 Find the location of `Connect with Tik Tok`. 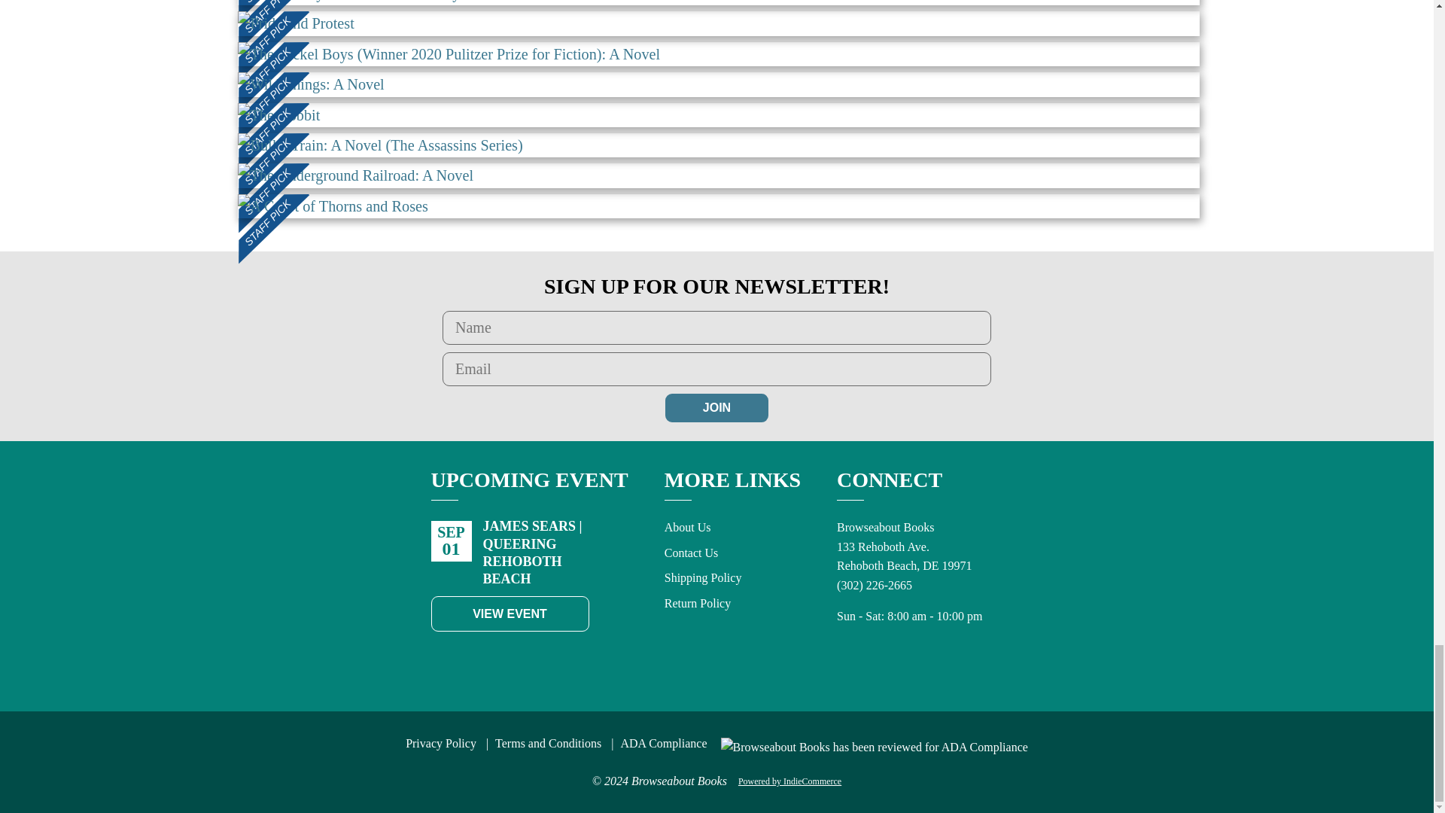

Connect with Tik Tok is located at coordinates (912, 658).